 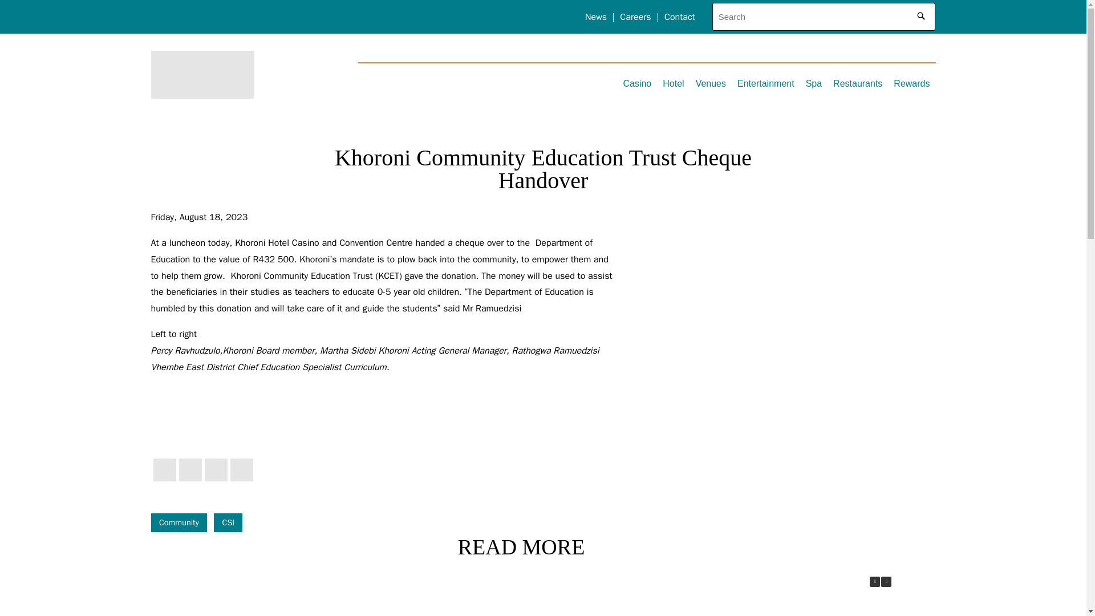 What do you see at coordinates (595, 17) in the screenshot?
I see `News` at bounding box center [595, 17].